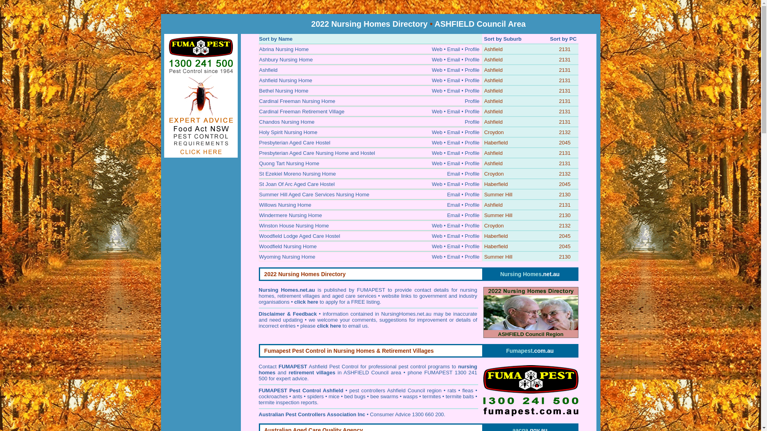  I want to click on ASHFIELD Council Region, so click(531, 312).